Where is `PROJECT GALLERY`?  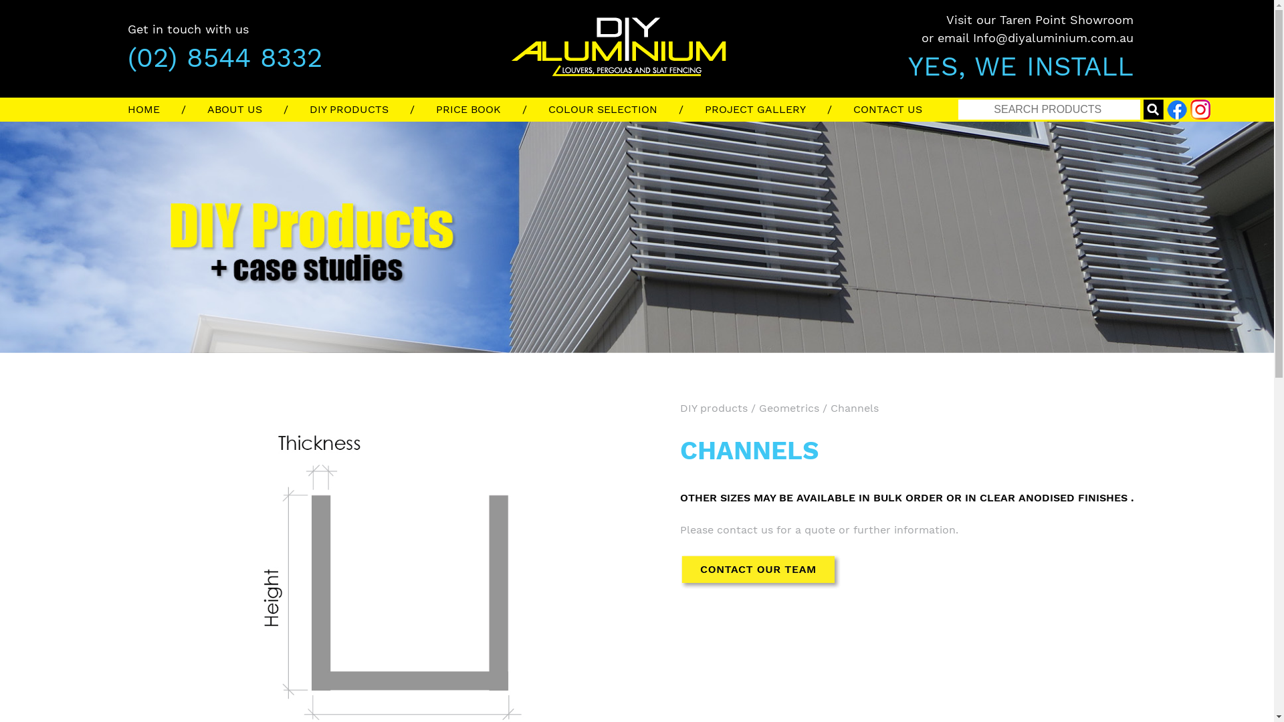
PROJECT GALLERY is located at coordinates (779, 110).